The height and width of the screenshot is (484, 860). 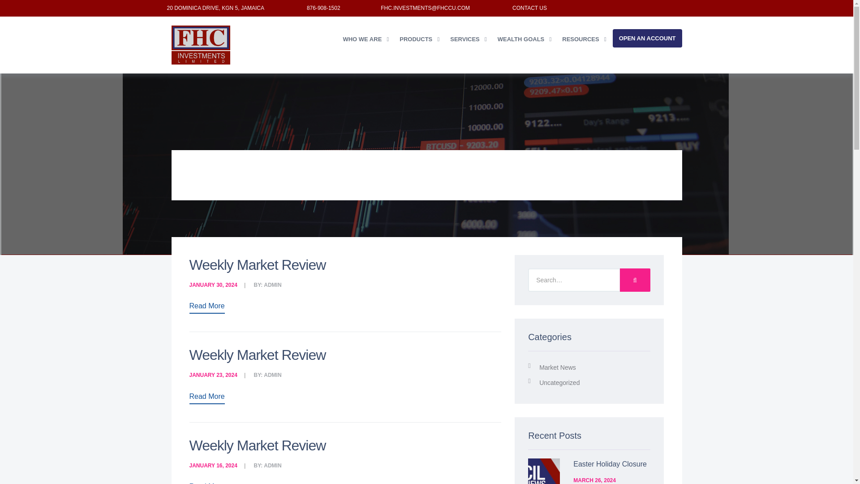 What do you see at coordinates (420, 39) in the screenshot?
I see `PRODUCTS` at bounding box center [420, 39].